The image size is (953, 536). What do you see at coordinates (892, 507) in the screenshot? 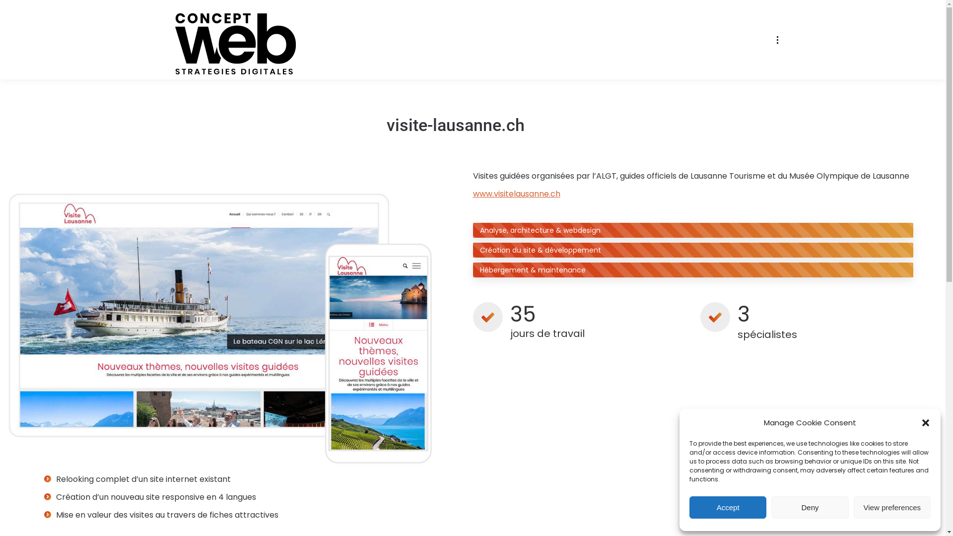
I see `View preferences` at bounding box center [892, 507].